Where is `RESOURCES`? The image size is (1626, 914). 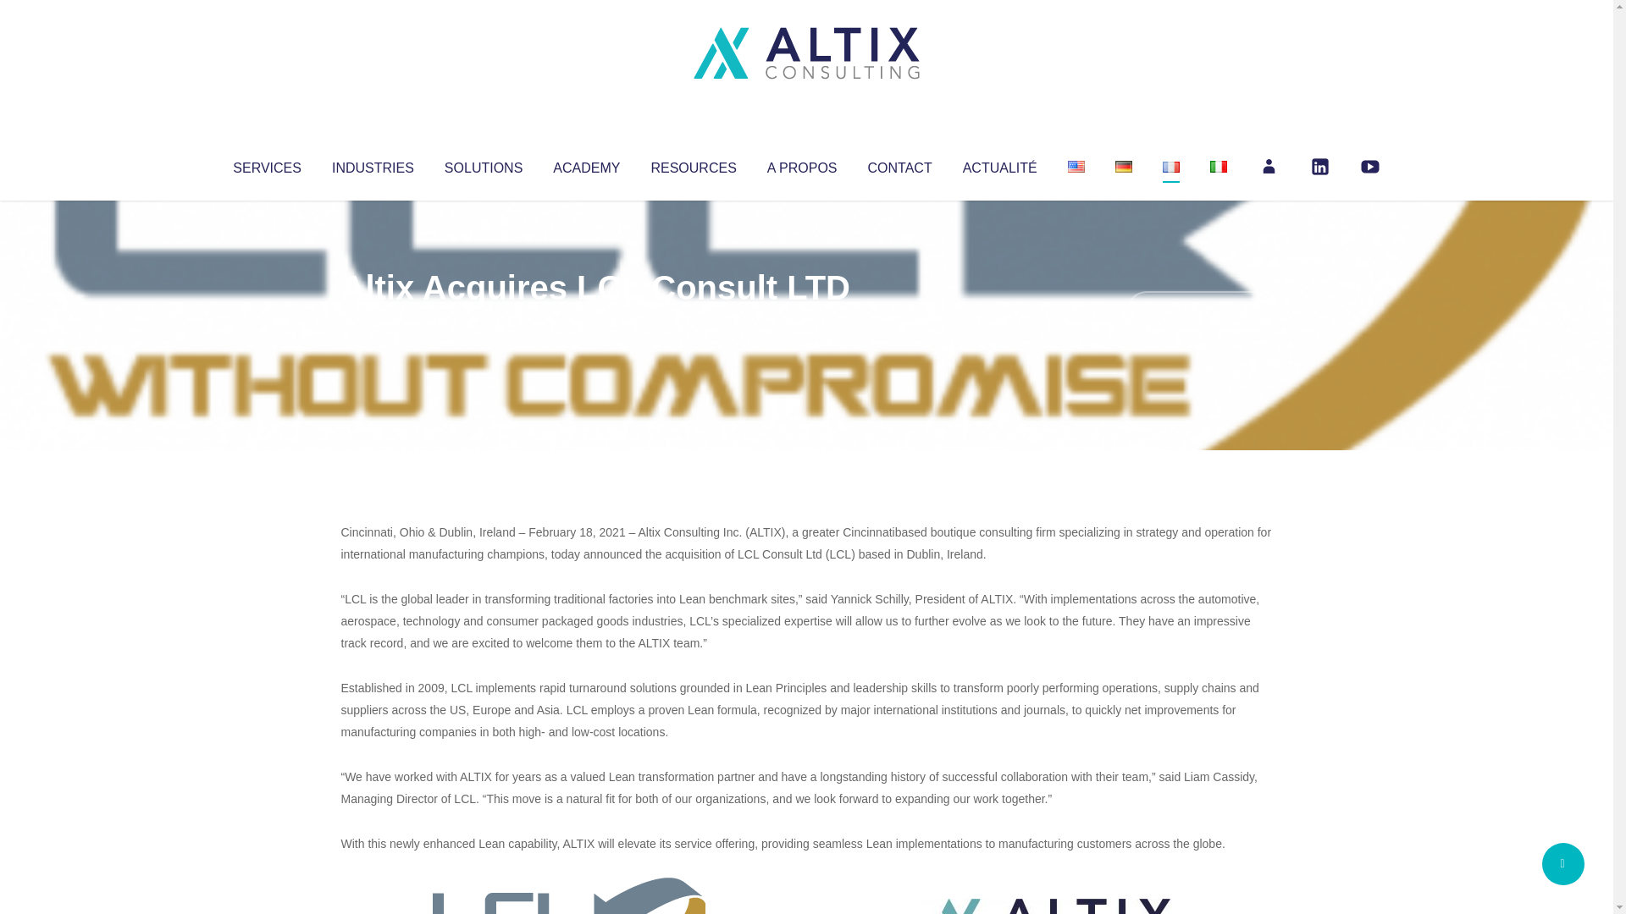 RESOURCES is located at coordinates (693, 164).